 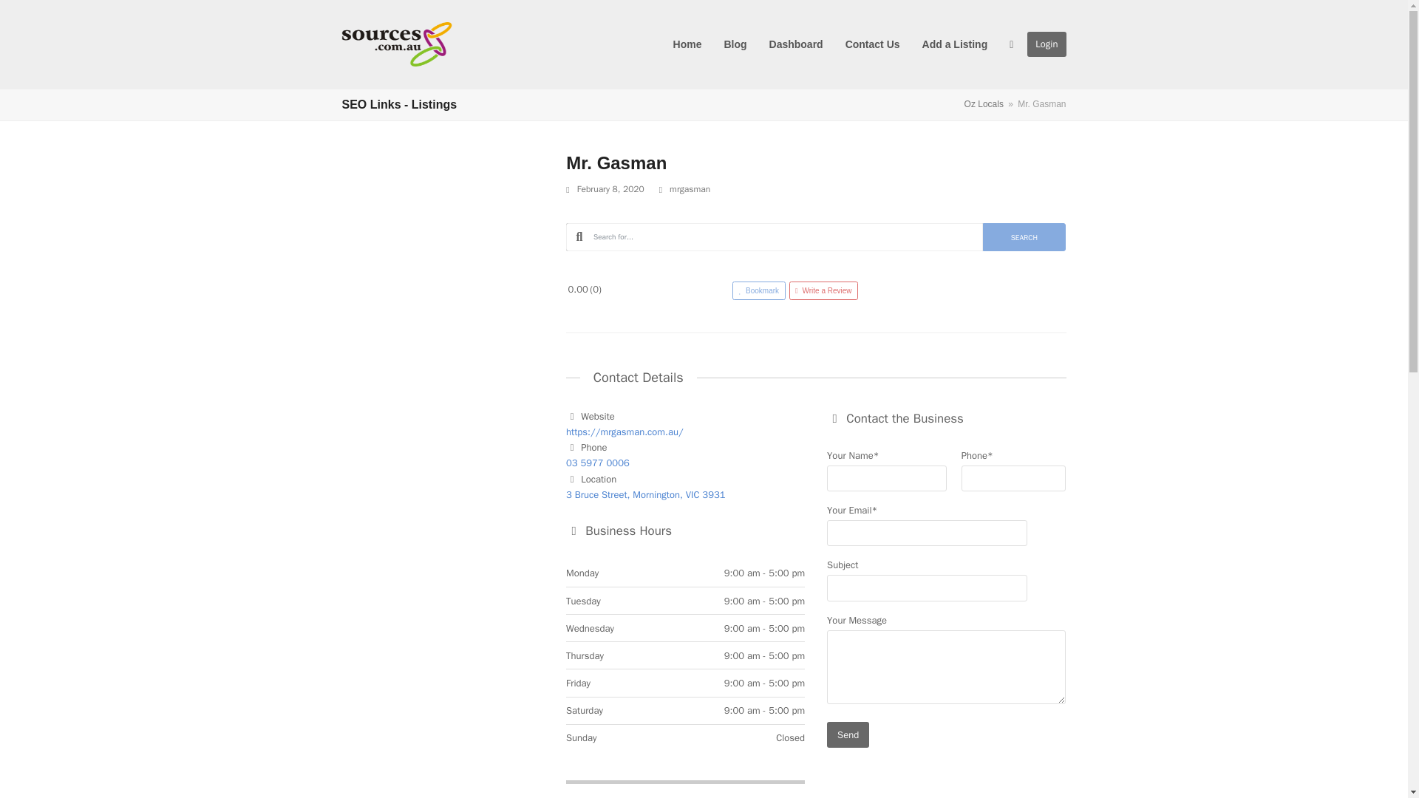 I want to click on mrgasman, so click(x=690, y=189).